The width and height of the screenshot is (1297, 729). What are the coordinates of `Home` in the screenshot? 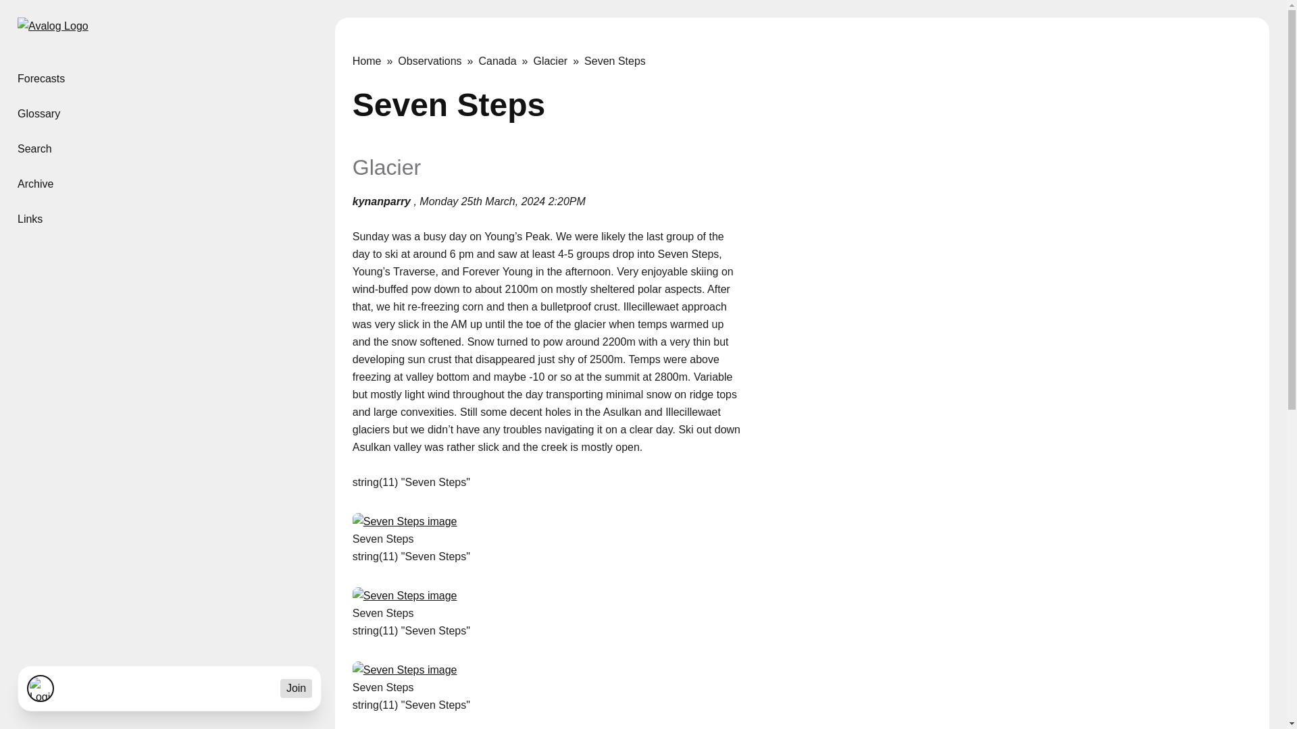 It's located at (376, 61).